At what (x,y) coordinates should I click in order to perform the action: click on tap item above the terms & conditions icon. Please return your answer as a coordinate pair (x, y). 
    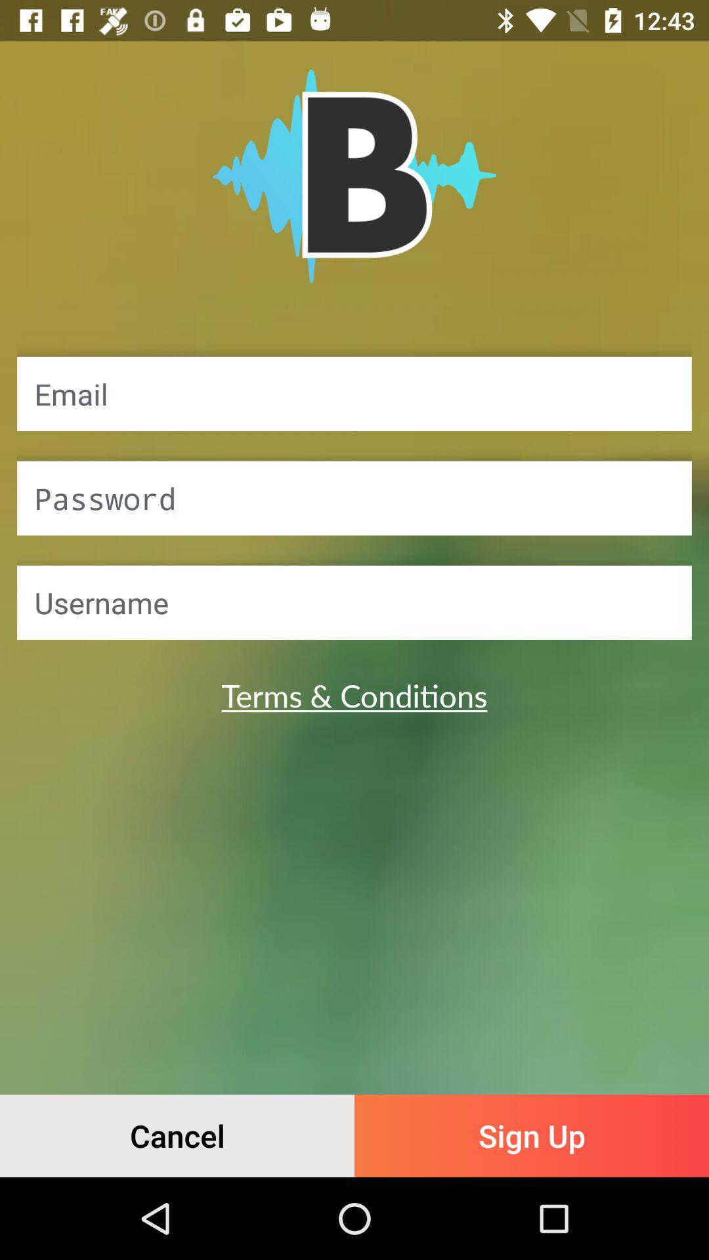
    Looking at the image, I should click on (354, 602).